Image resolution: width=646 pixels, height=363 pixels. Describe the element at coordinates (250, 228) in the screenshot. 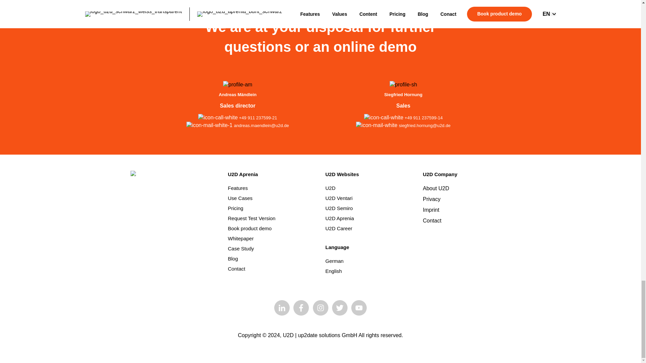

I see `Book product demo` at that location.